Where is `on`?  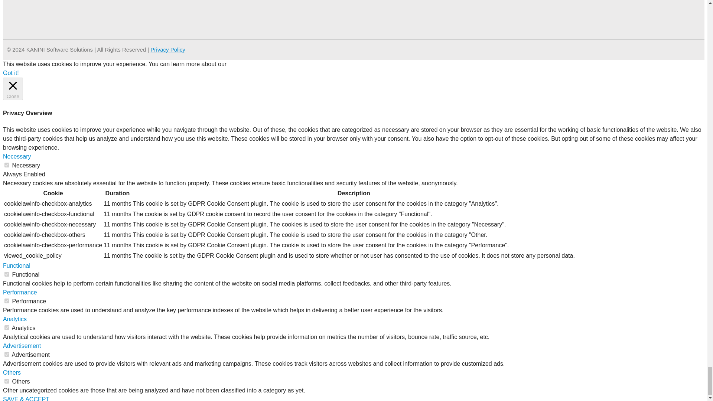
on is located at coordinates (7, 301).